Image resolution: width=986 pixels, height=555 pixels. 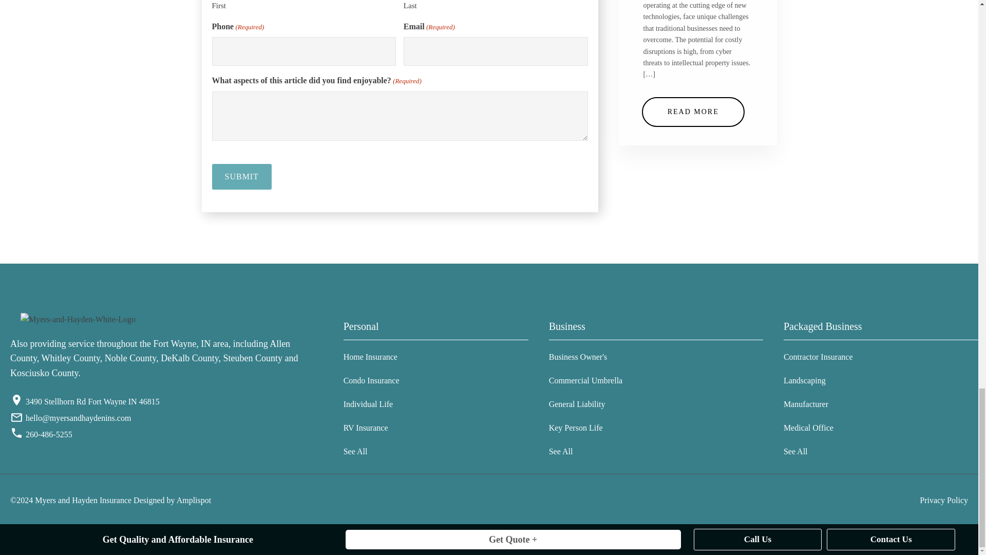 I want to click on READ MORE, so click(x=693, y=112).